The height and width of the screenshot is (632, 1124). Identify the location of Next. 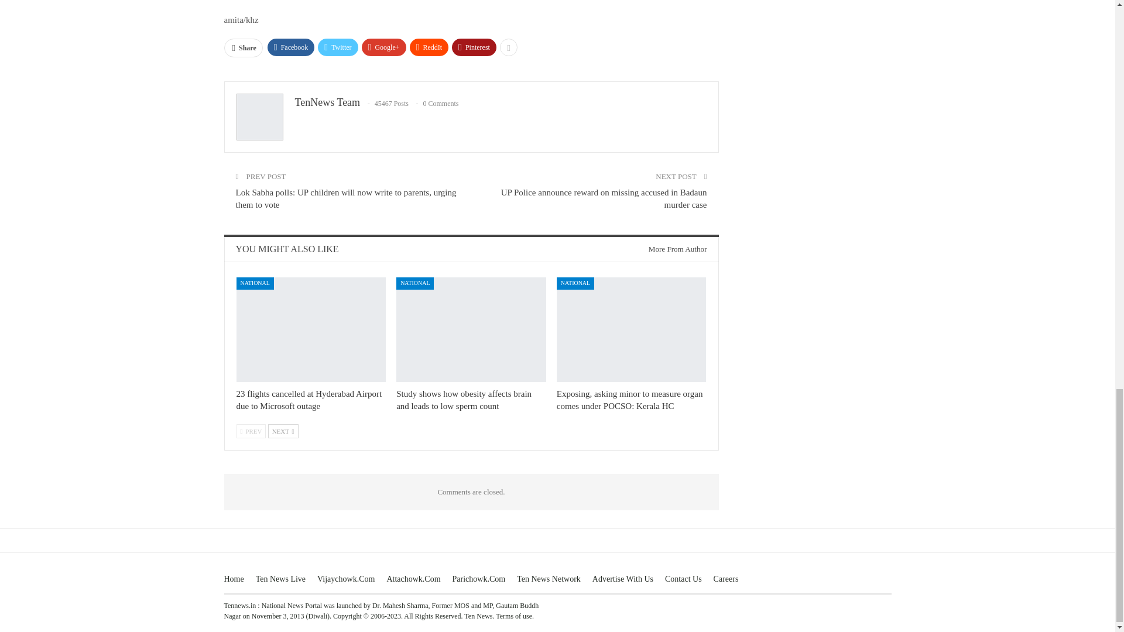
(283, 431).